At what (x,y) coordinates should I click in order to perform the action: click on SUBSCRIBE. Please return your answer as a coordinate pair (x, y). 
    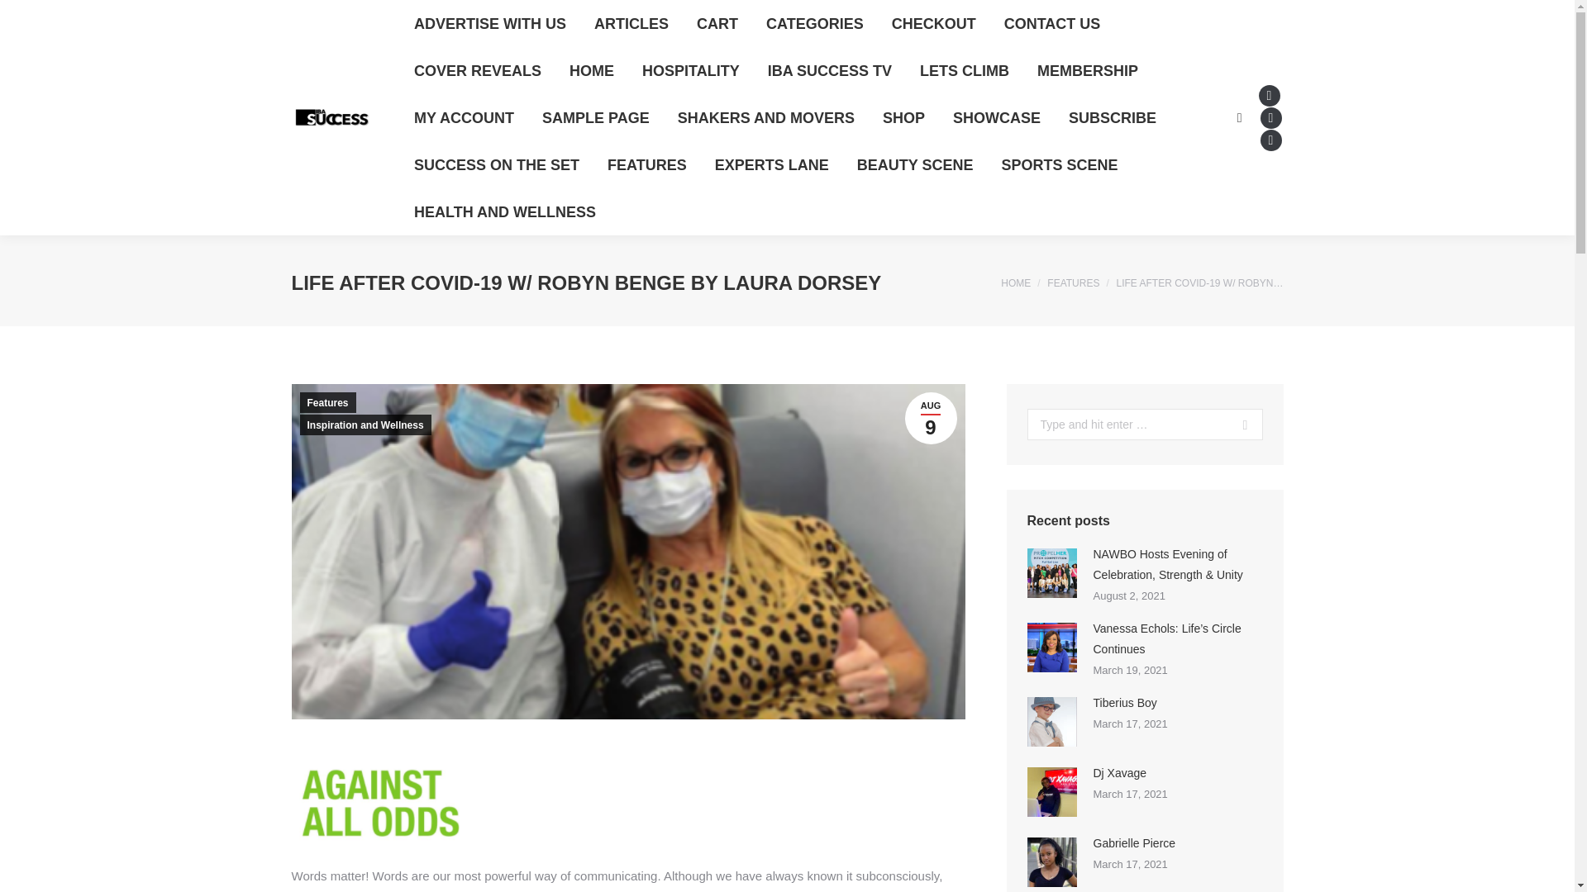
    Looking at the image, I should click on (1113, 117).